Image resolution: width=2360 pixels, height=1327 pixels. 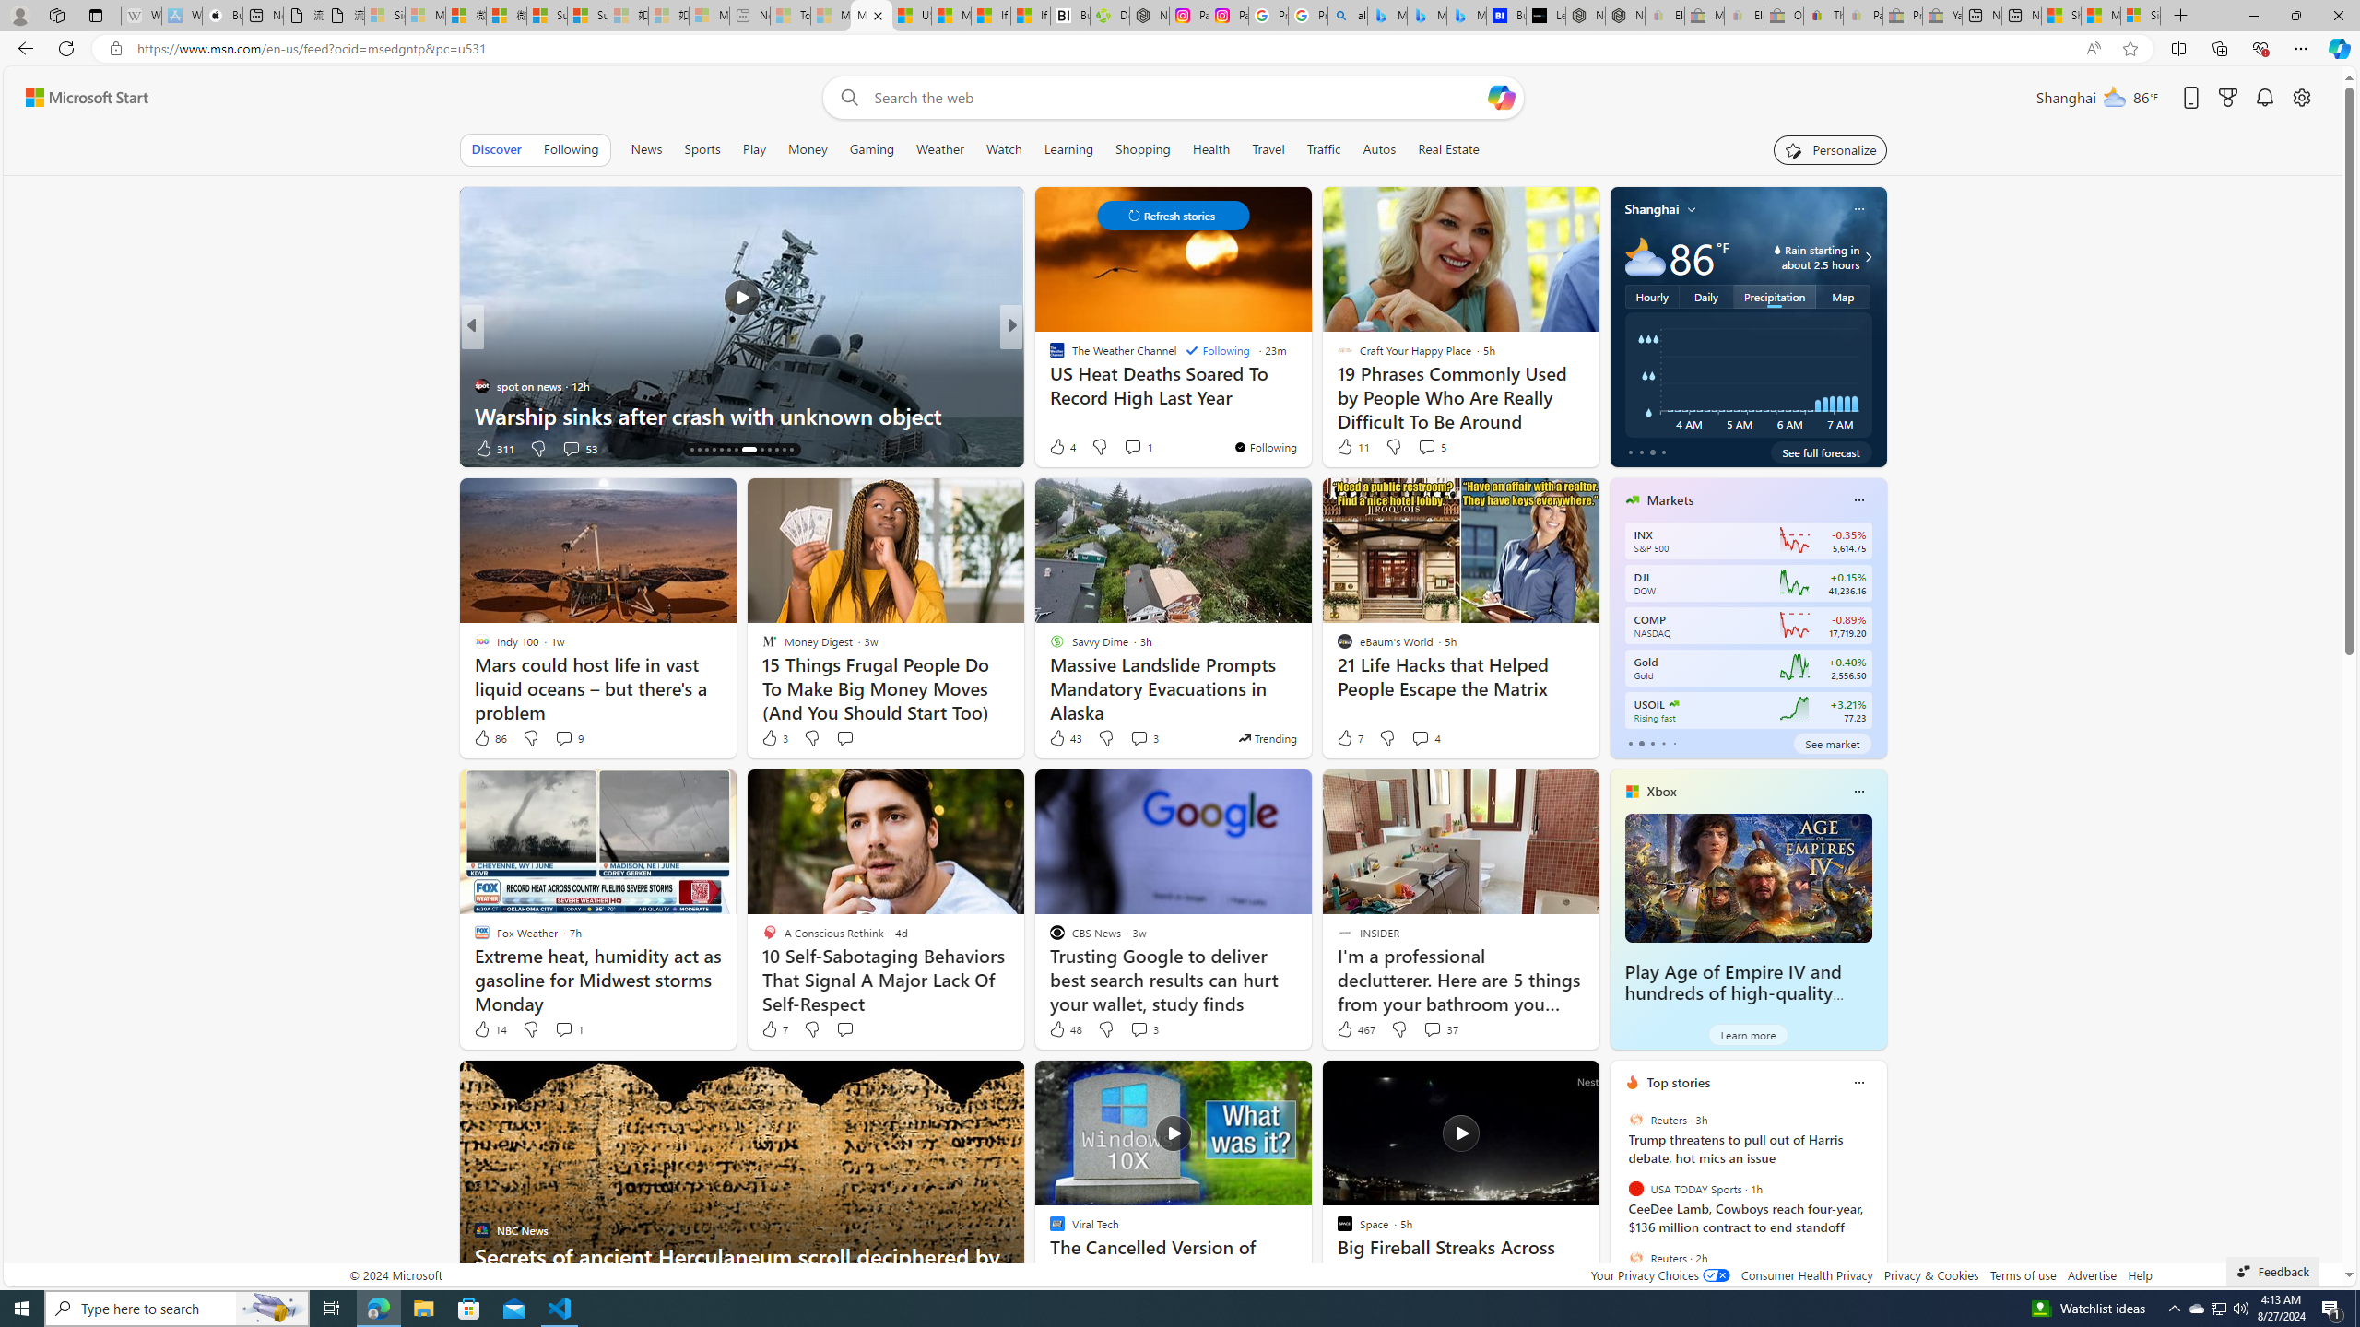 I want to click on 86 Like, so click(x=490, y=738).